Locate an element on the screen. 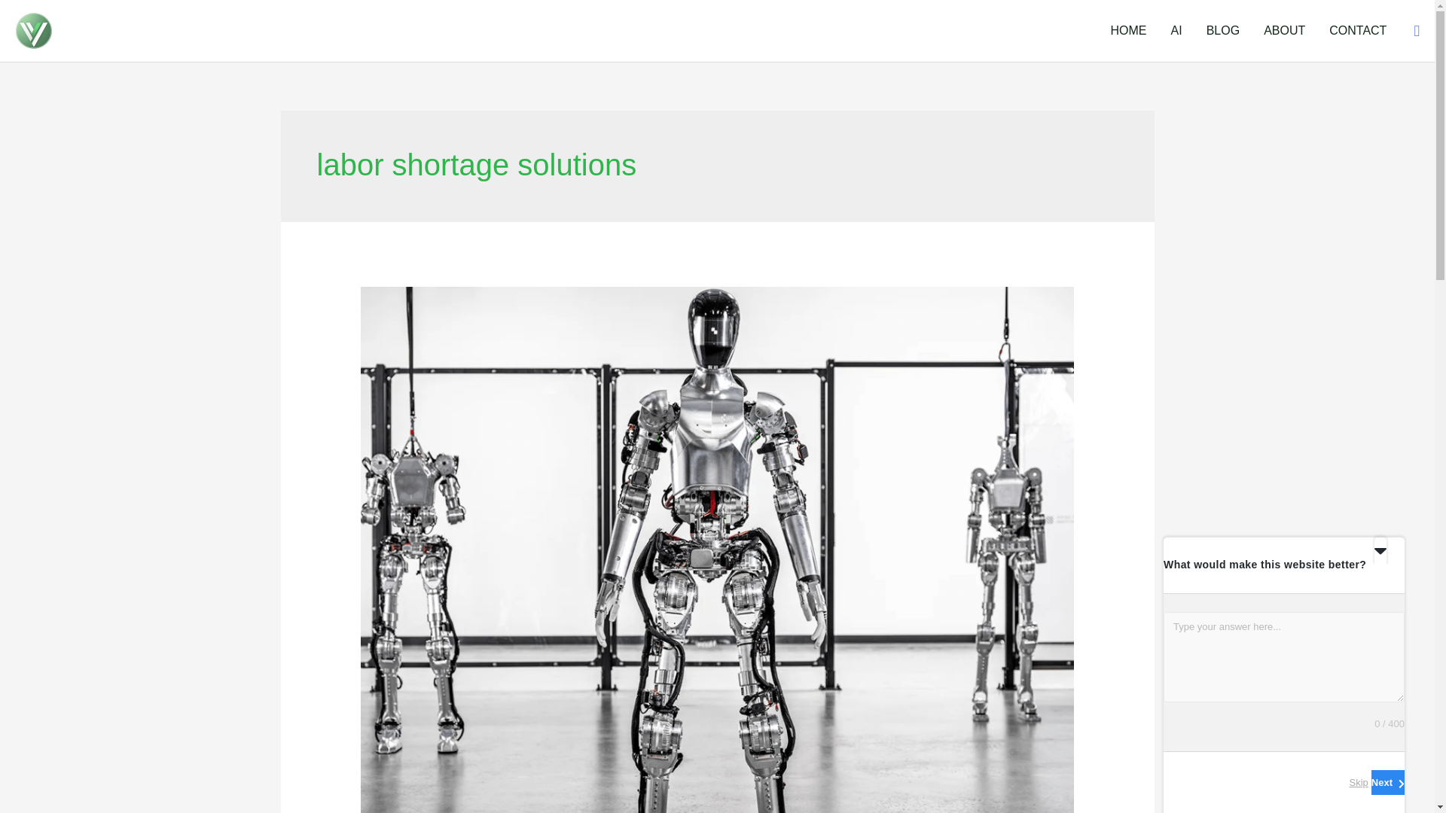  BLOG is located at coordinates (1223, 30).